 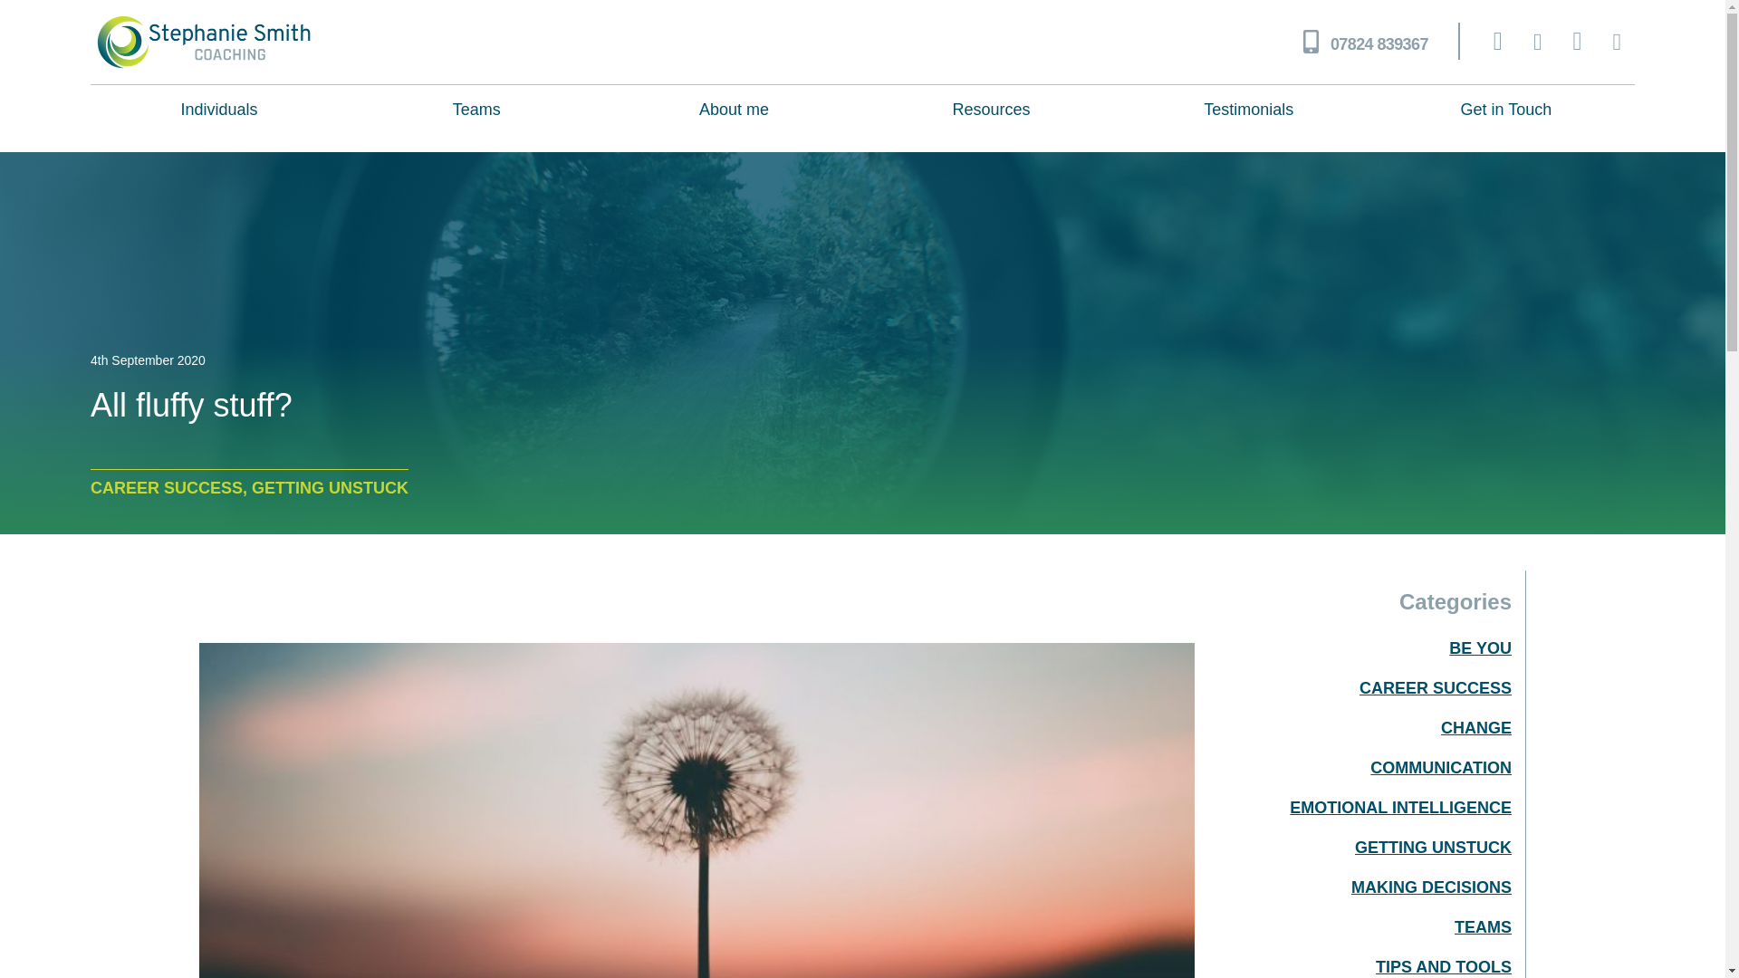 I want to click on Individuals, so click(x=219, y=109).